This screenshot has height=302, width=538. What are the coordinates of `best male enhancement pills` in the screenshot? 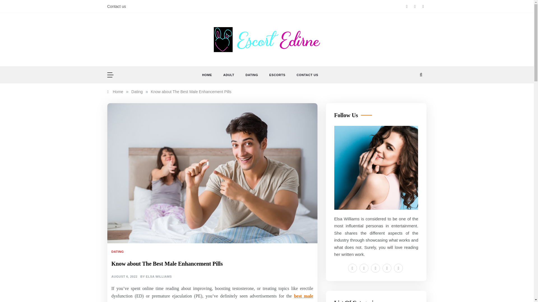 It's located at (212, 298).